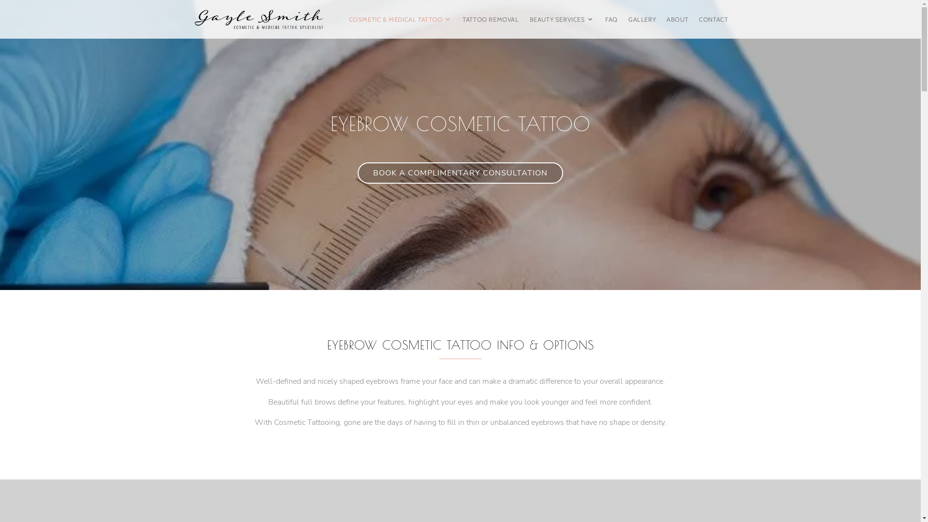 Image resolution: width=928 pixels, height=522 pixels. What do you see at coordinates (611, 19) in the screenshot?
I see `FAQ` at bounding box center [611, 19].